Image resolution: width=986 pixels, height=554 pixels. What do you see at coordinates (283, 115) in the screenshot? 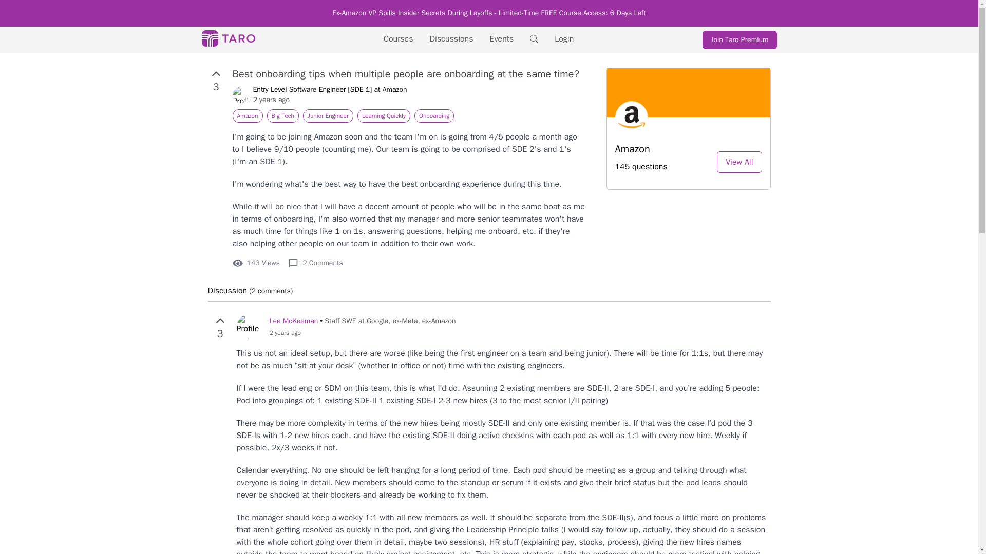
I see `Big Tech` at bounding box center [283, 115].